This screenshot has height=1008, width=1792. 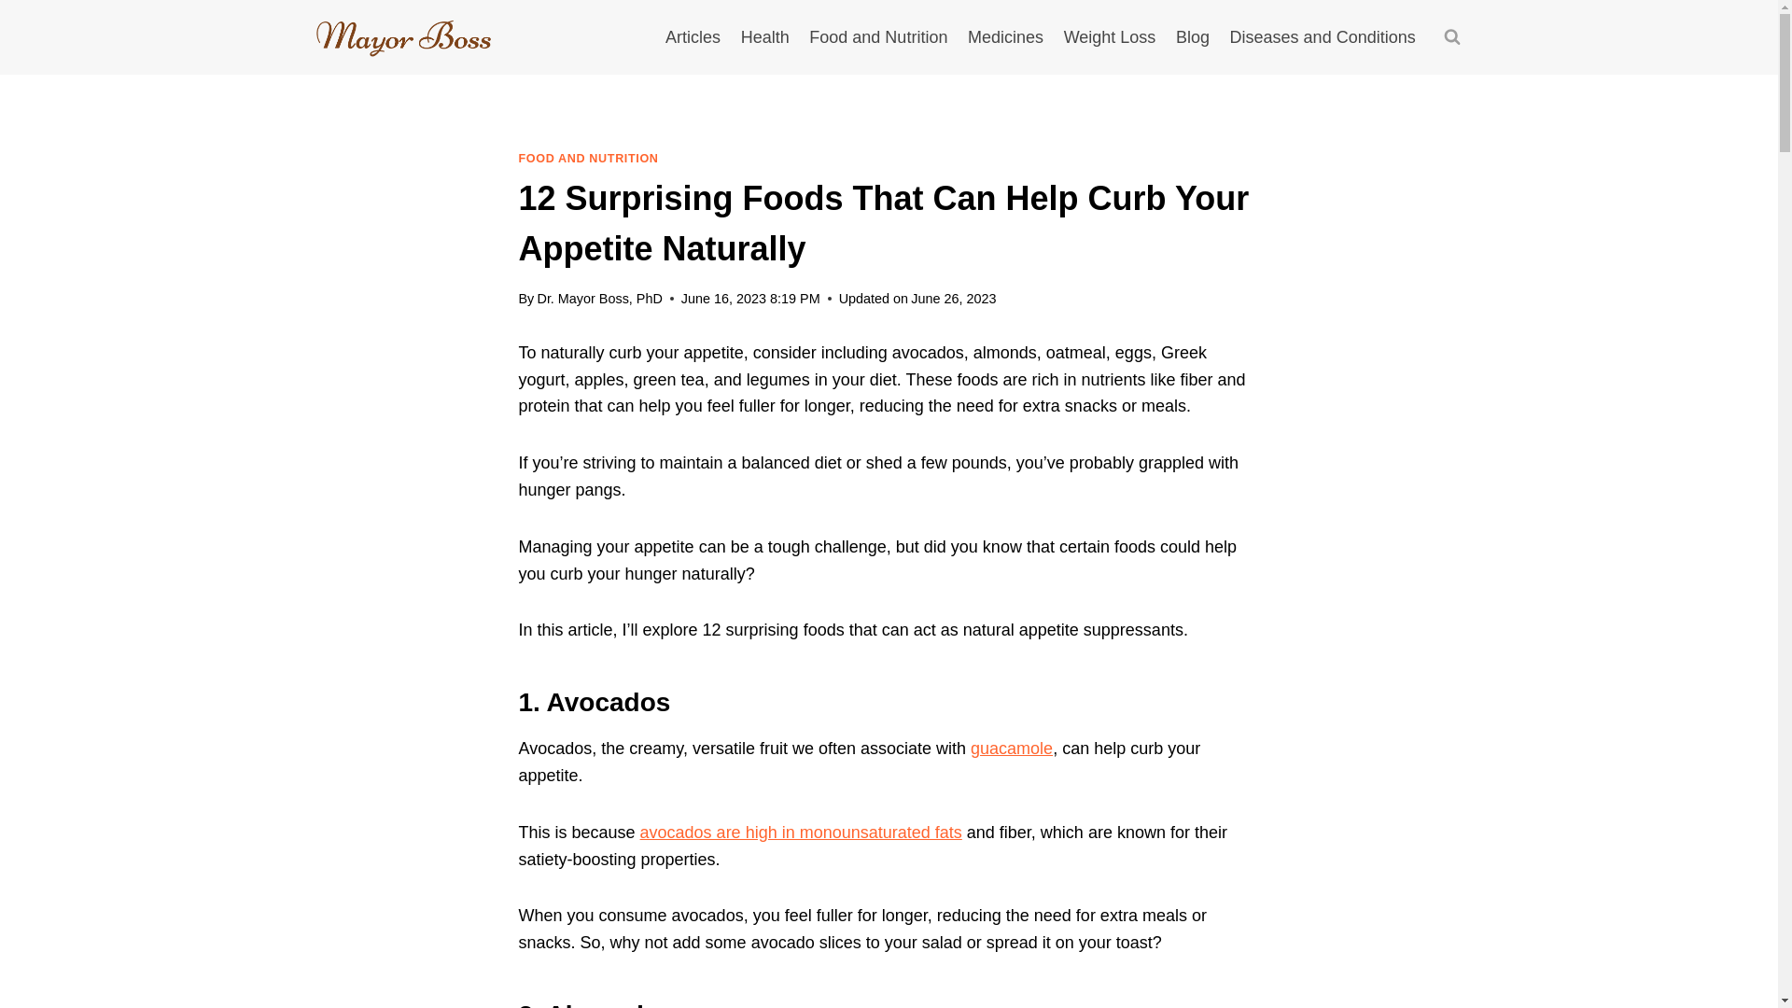 I want to click on Medicines, so click(x=1004, y=37).